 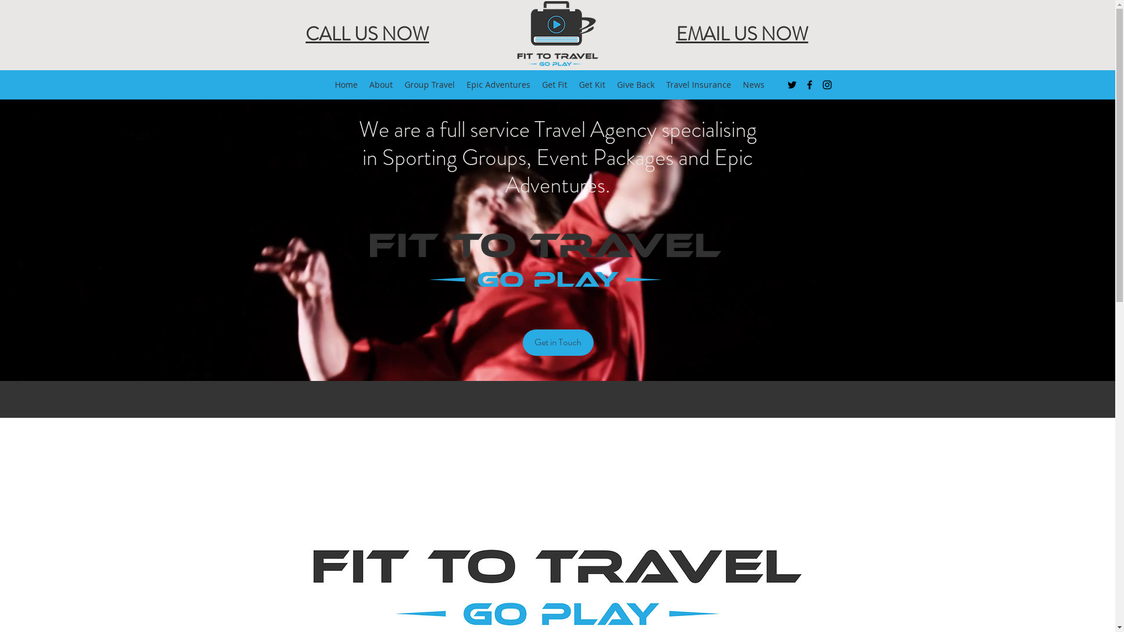 What do you see at coordinates (499, 85) in the screenshot?
I see `Epic Adventures` at bounding box center [499, 85].